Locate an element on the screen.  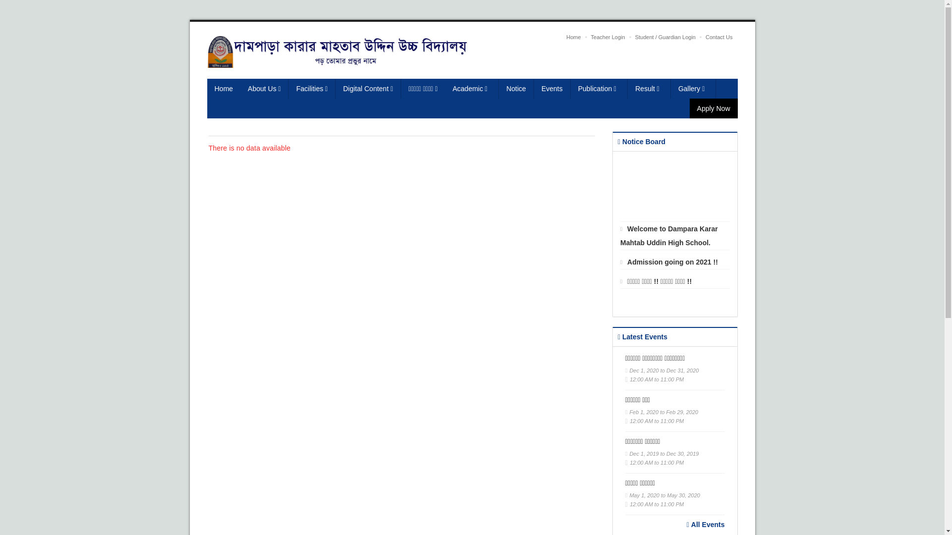
Welcome to Dampara Karar Mahtab Uddin High School. is located at coordinates (675, 243).